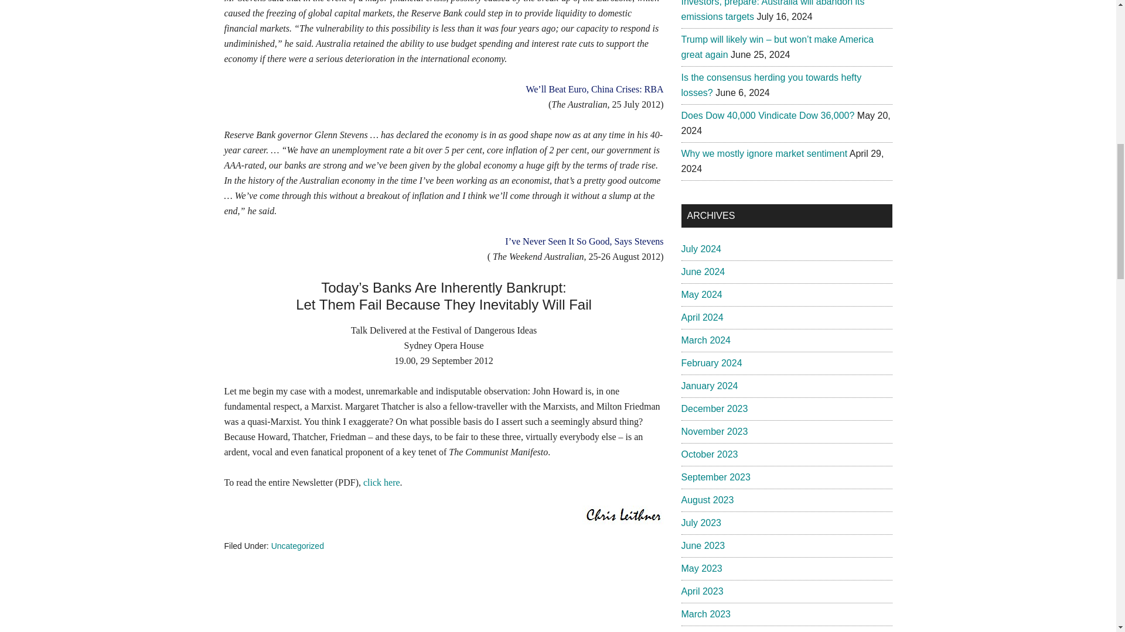 The height and width of the screenshot is (632, 1125). I want to click on Does Dow 40,000 Vindicate Dow 36,000?, so click(767, 116).